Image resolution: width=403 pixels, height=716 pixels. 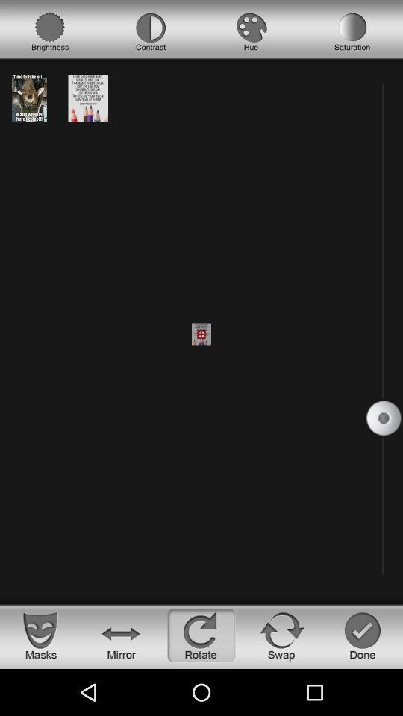 I want to click on see the masks, so click(x=40, y=635).